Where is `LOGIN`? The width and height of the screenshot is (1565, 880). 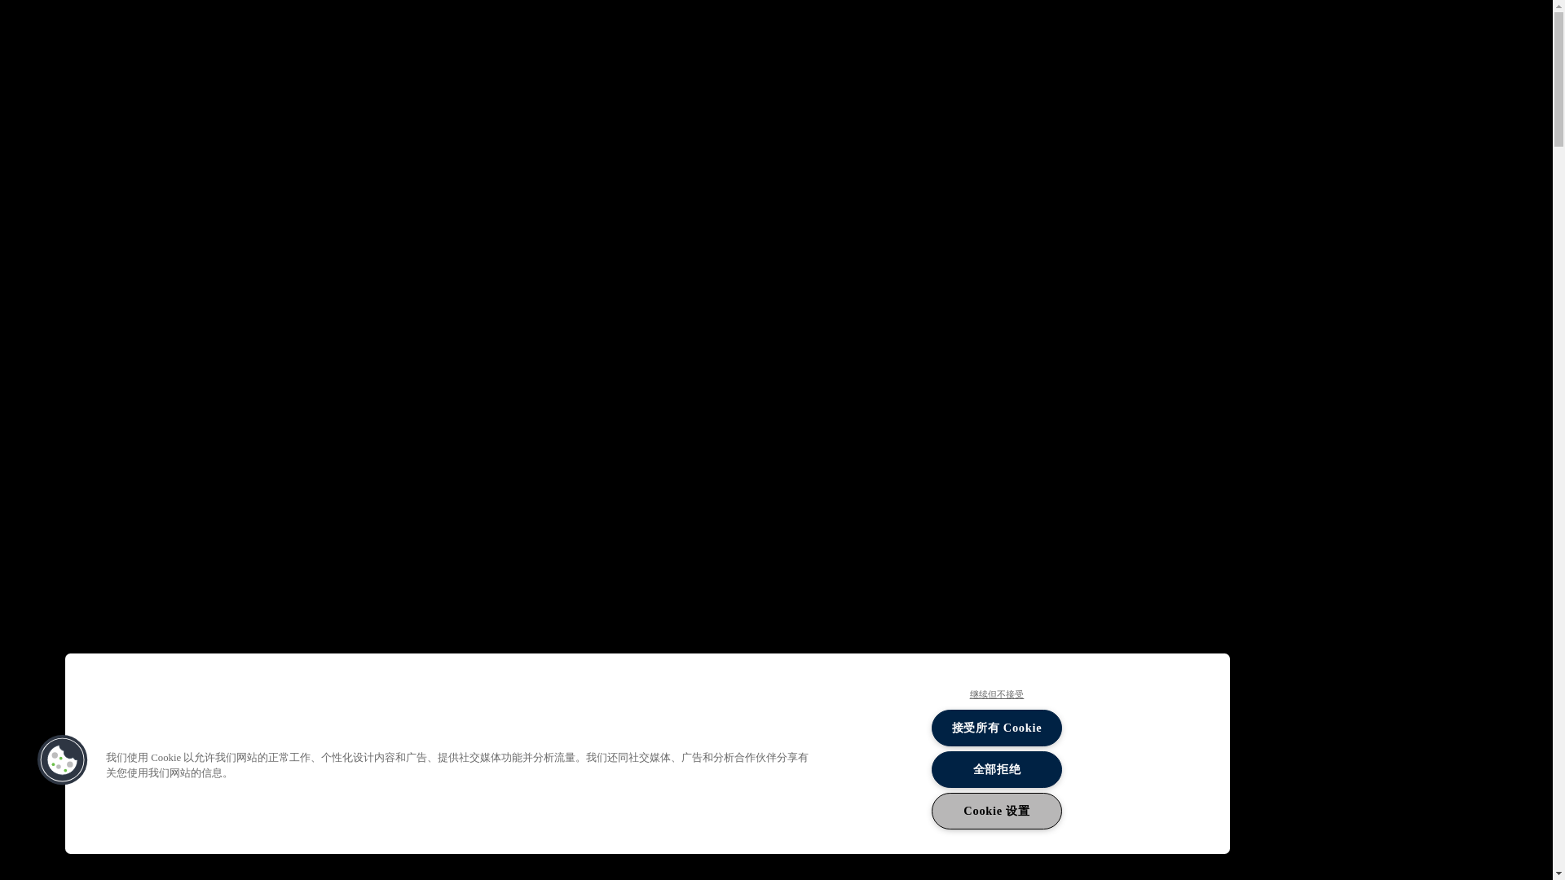 LOGIN is located at coordinates (1391, 29).